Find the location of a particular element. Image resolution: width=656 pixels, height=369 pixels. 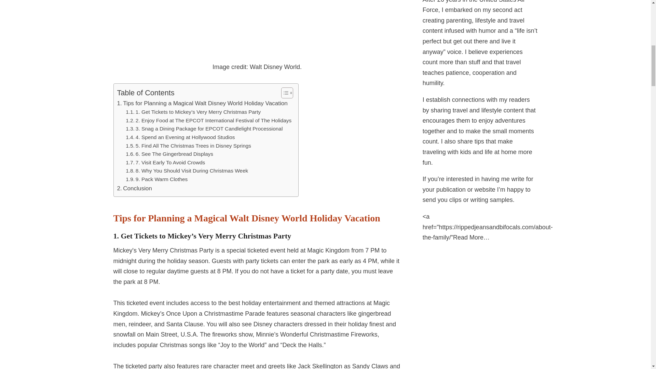

3. Snag a Dining Package for EPCOT Candlelight Processional is located at coordinates (204, 129).